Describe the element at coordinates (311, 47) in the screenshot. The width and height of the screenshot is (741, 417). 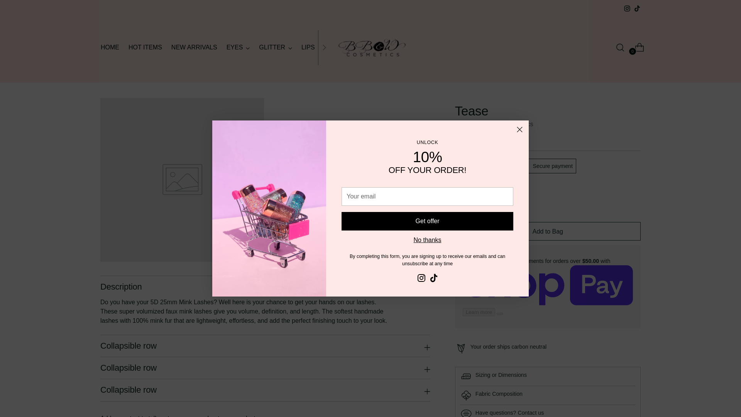
I see `LIPS` at that location.